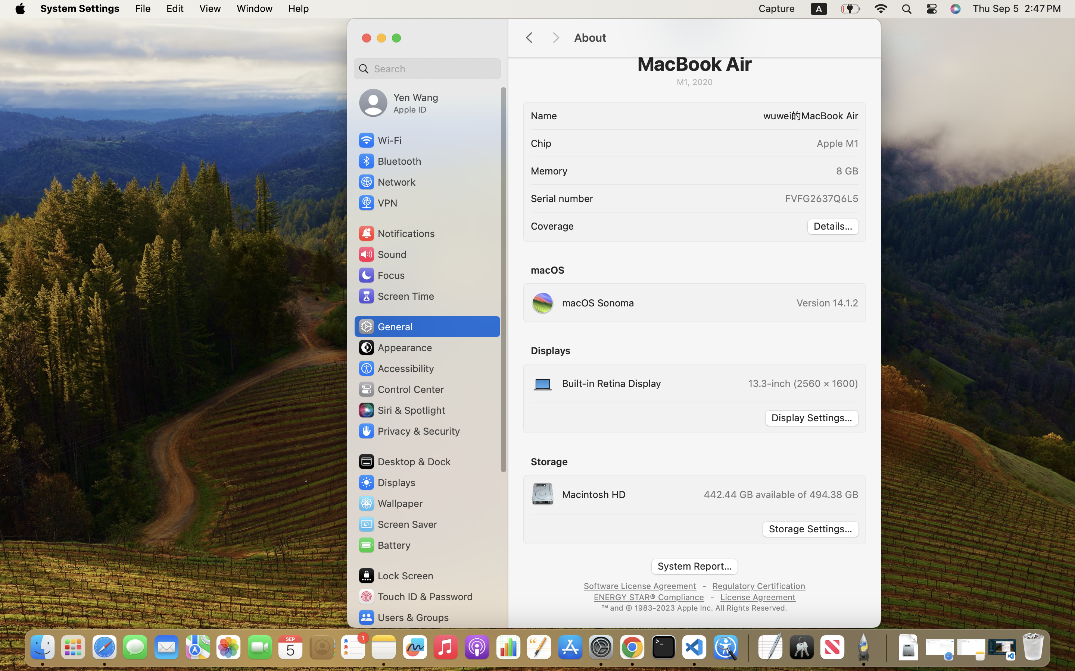 The height and width of the screenshot is (671, 1075). What do you see at coordinates (409, 431) in the screenshot?
I see `Privacy & Security` at bounding box center [409, 431].